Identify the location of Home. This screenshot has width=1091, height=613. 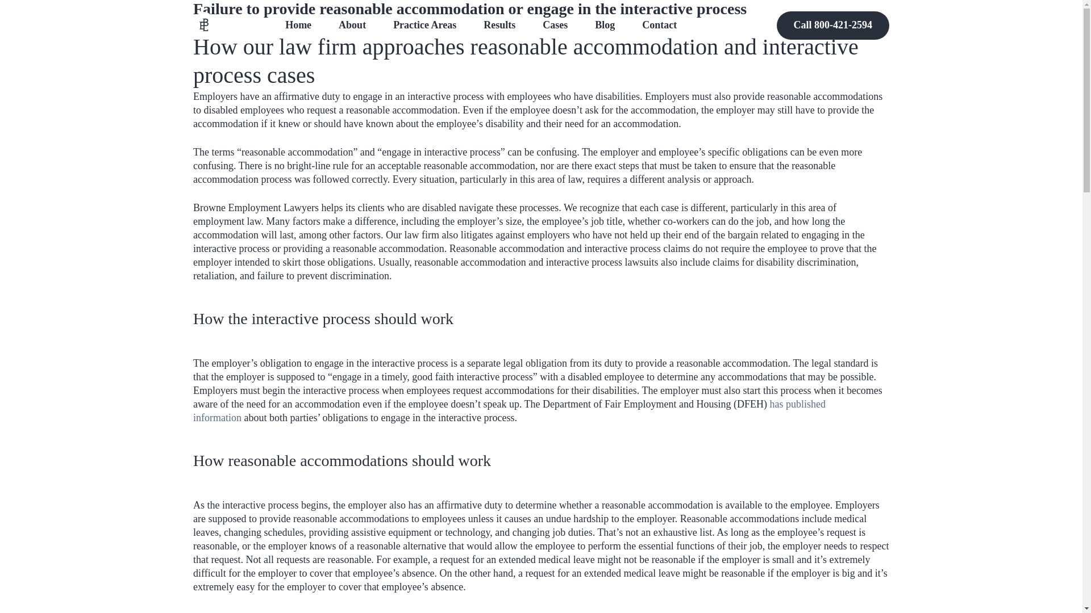
(298, 26).